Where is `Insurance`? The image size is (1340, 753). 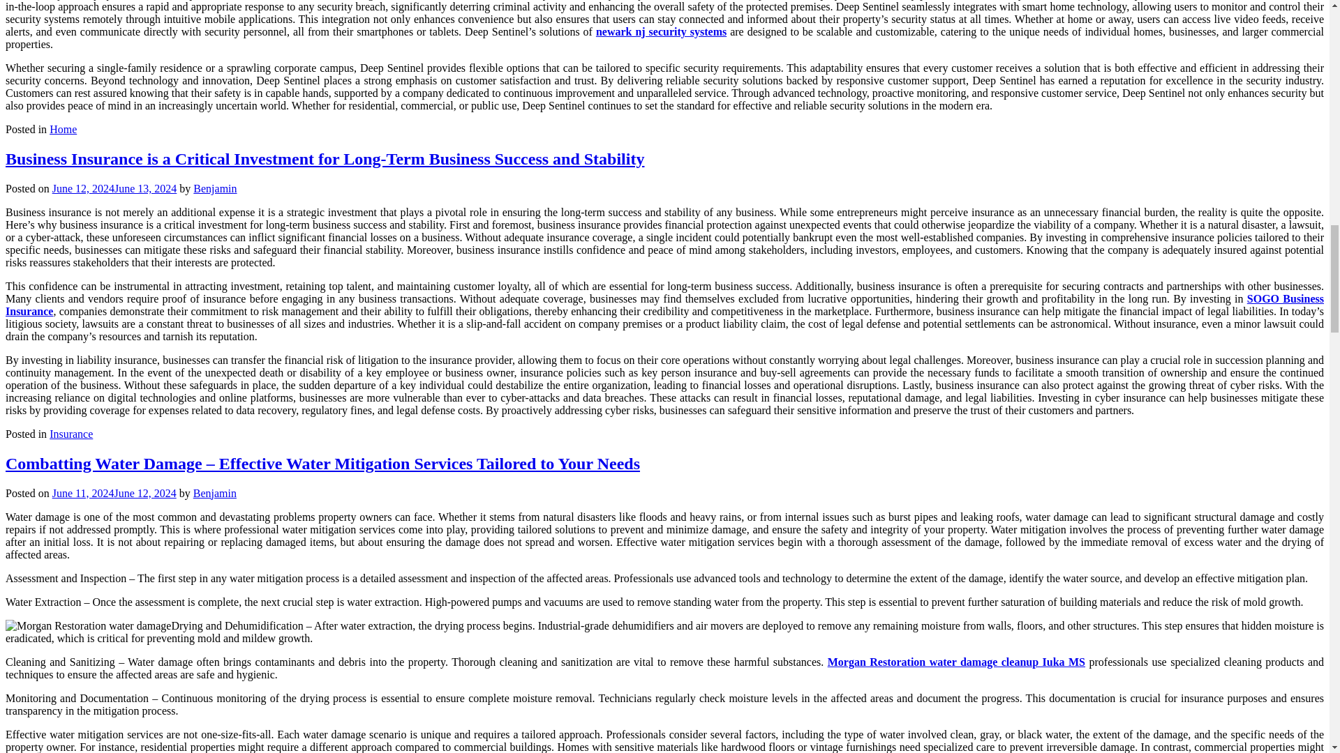
Insurance is located at coordinates (71, 434).